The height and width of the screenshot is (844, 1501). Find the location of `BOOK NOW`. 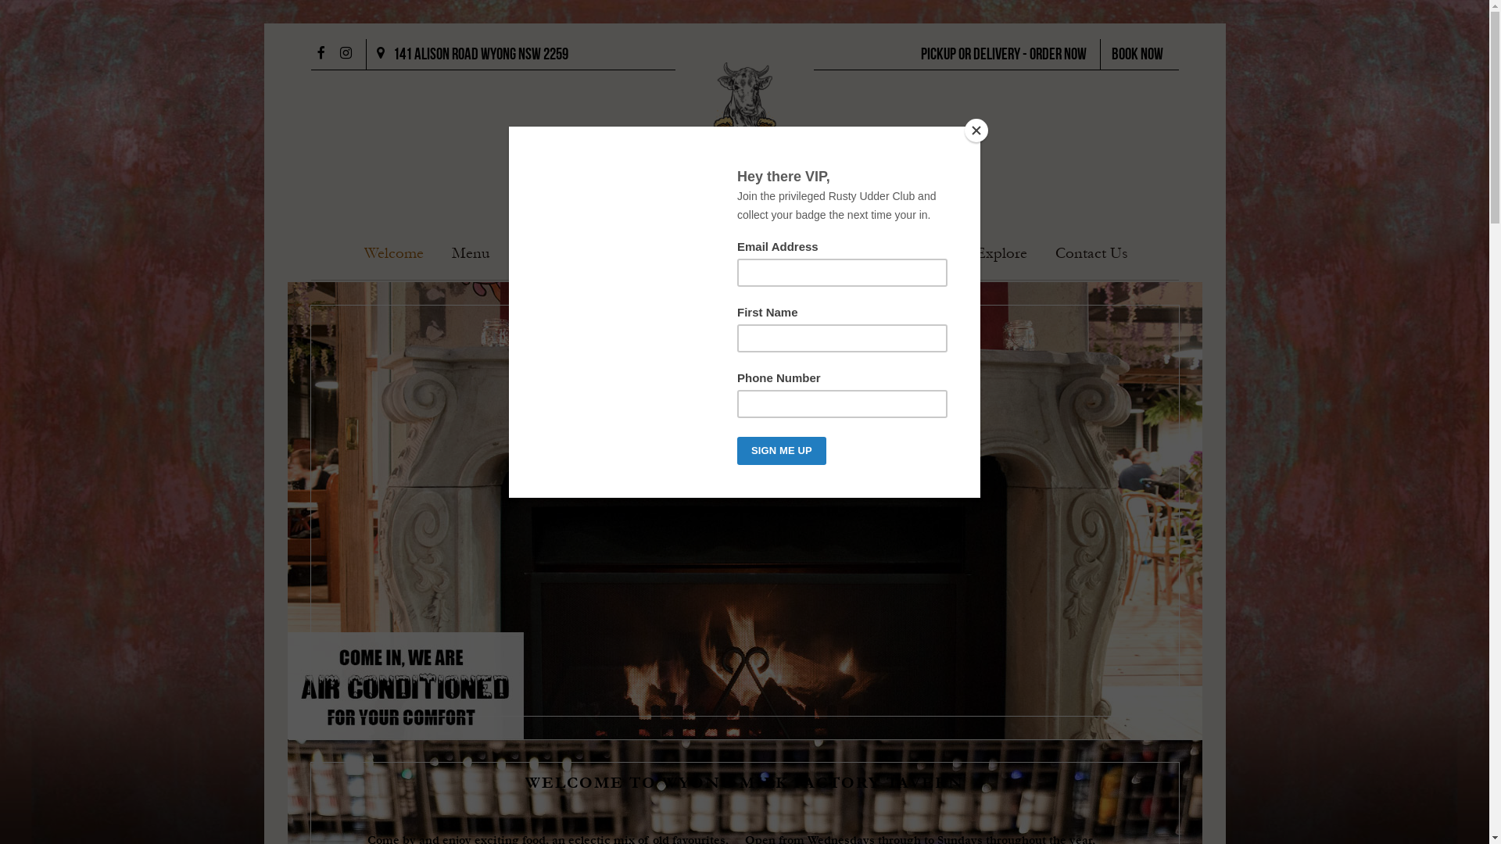

BOOK NOW is located at coordinates (1137, 55).